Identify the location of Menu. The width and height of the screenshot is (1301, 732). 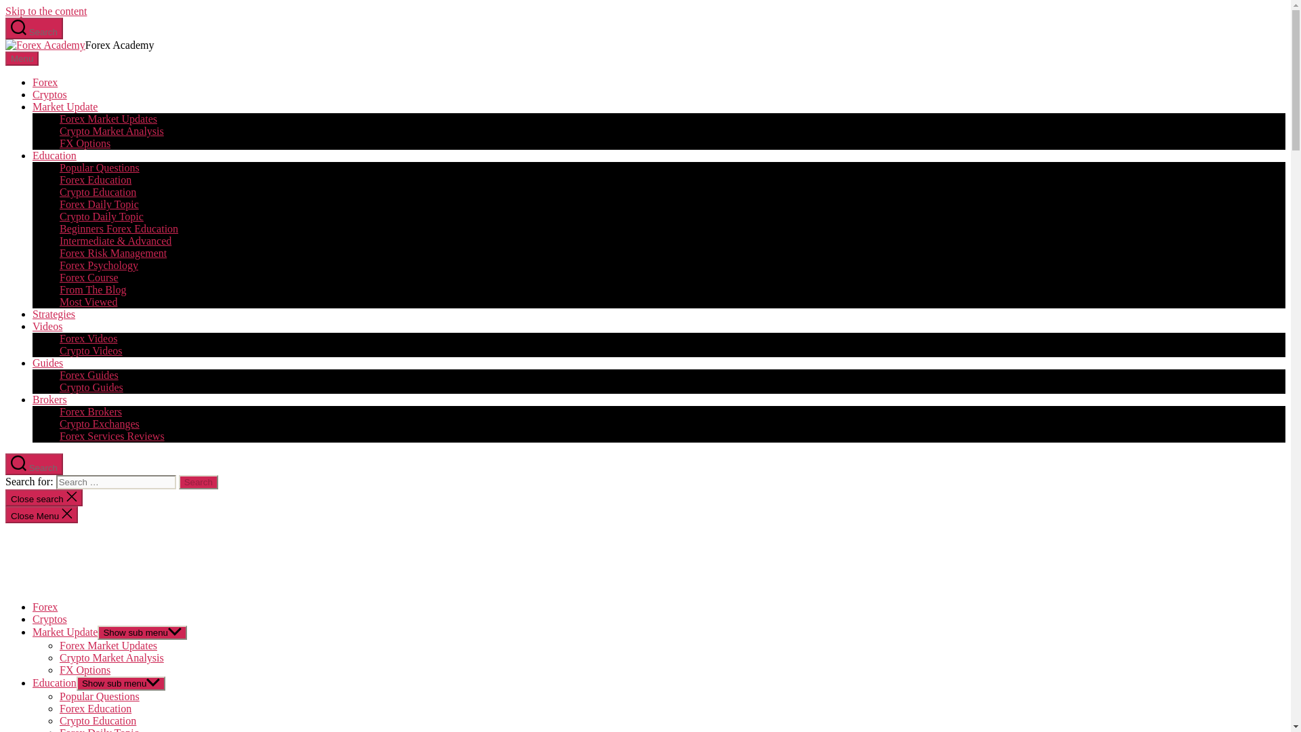
(22, 58).